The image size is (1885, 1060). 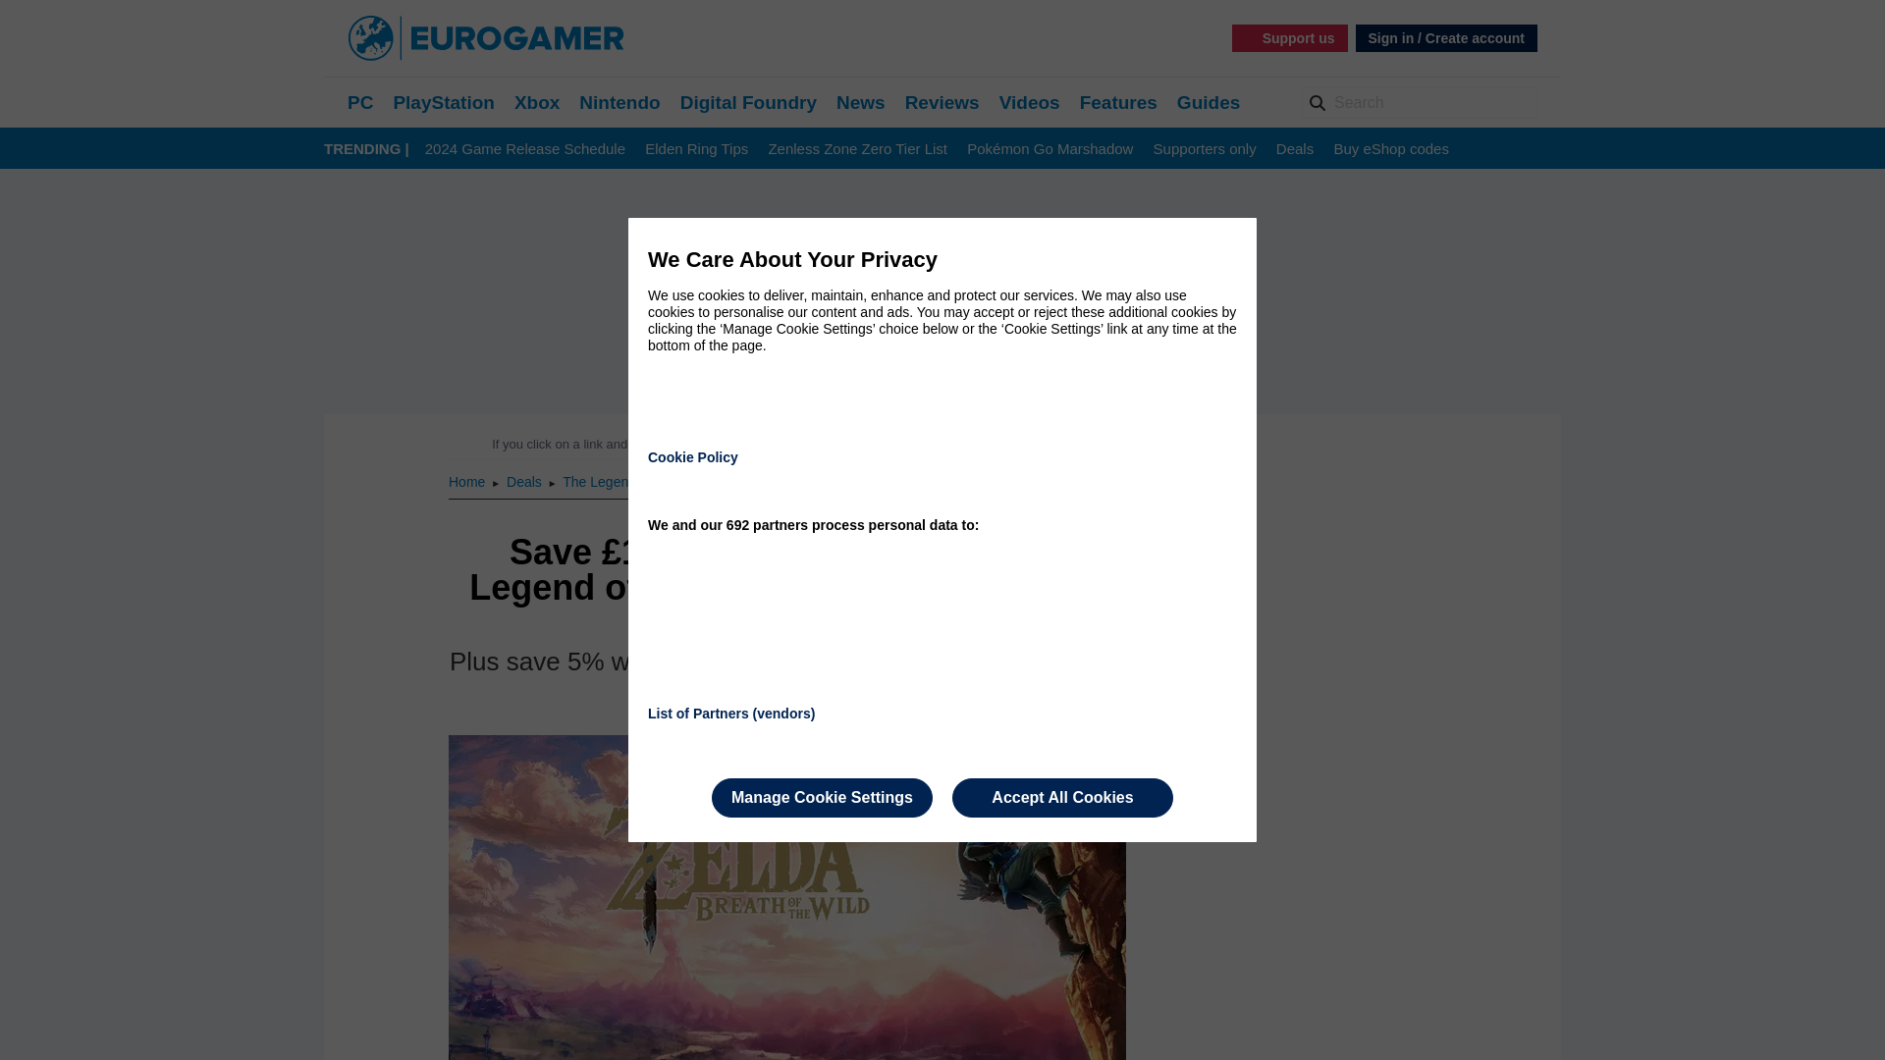 I want to click on Deals, so click(x=526, y=481).